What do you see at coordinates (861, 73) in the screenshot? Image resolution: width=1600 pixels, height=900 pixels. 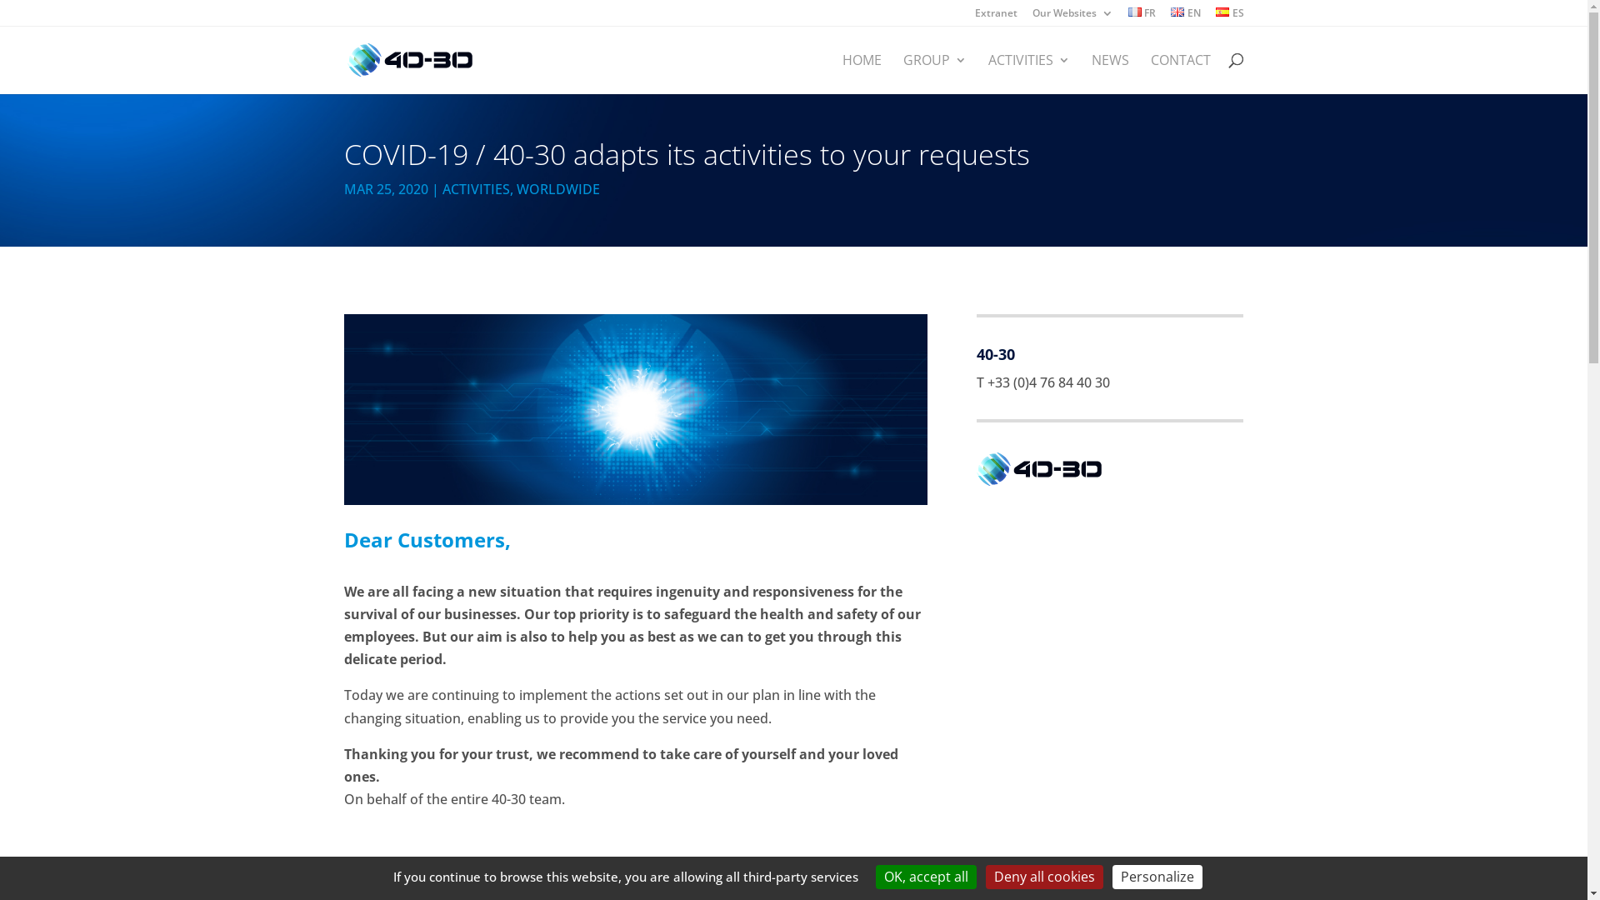 I see `HOME` at bounding box center [861, 73].